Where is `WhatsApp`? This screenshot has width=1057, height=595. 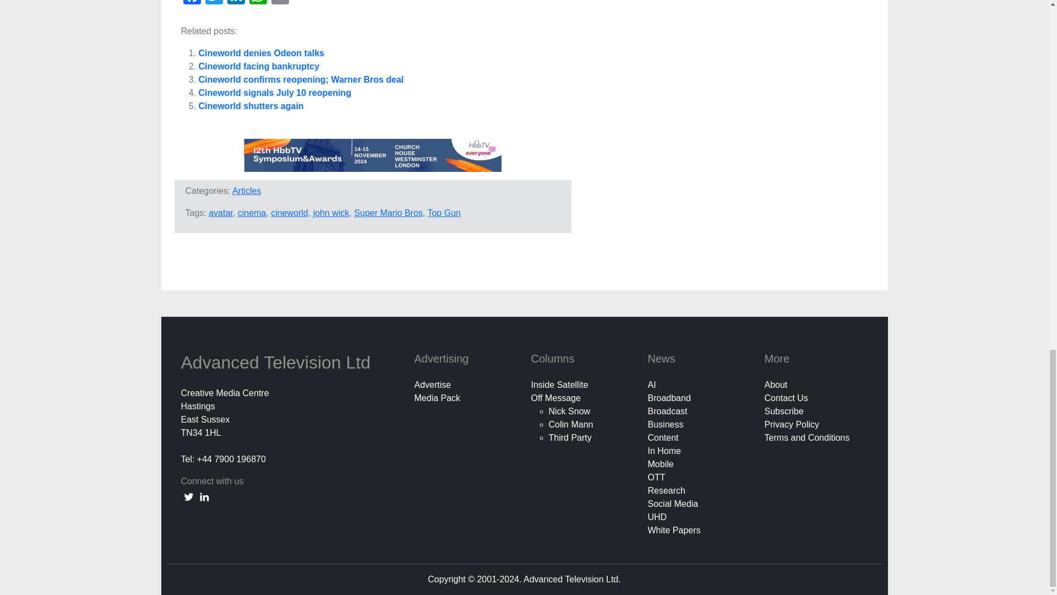
WhatsApp is located at coordinates (257, 3).